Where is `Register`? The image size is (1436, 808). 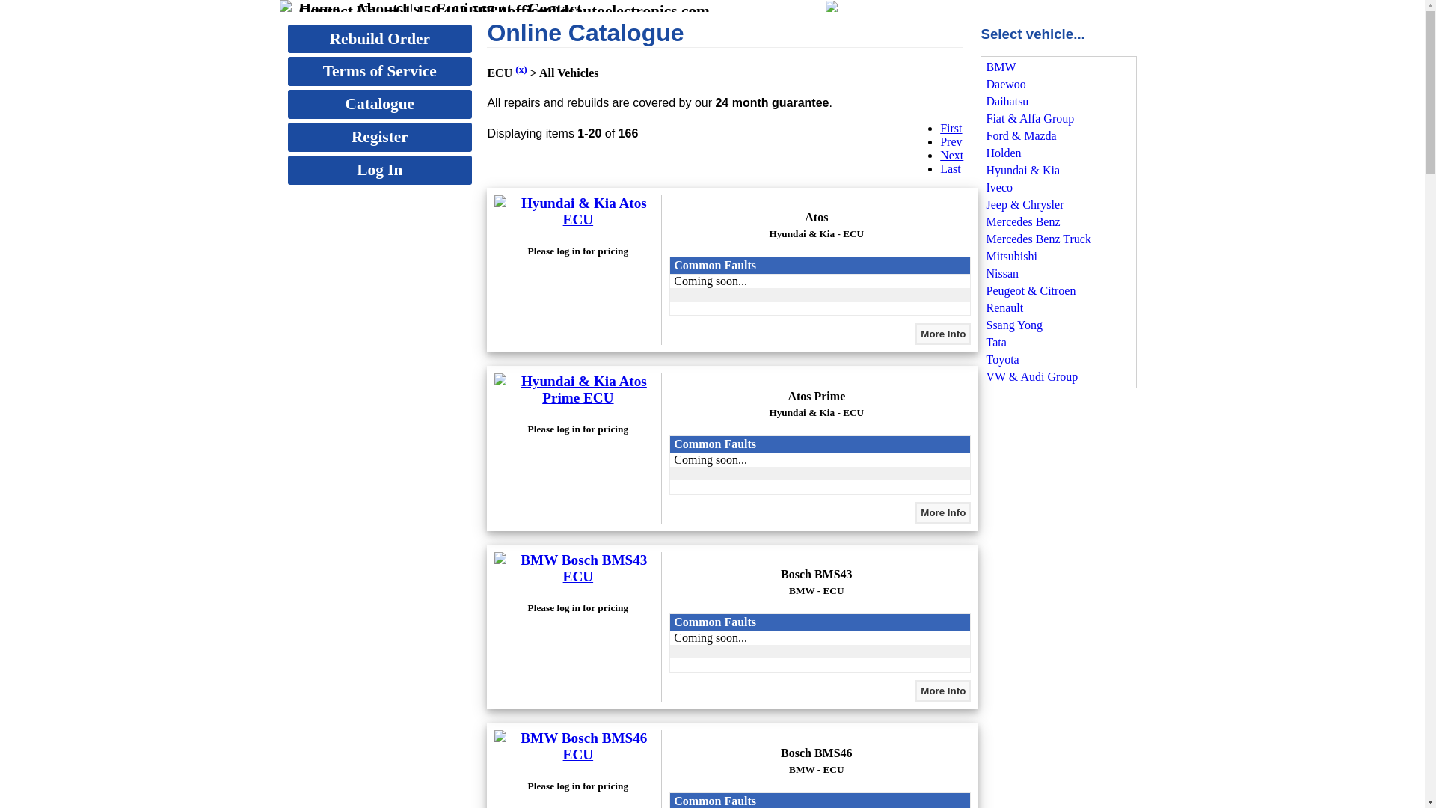
Register is located at coordinates (375, 138).